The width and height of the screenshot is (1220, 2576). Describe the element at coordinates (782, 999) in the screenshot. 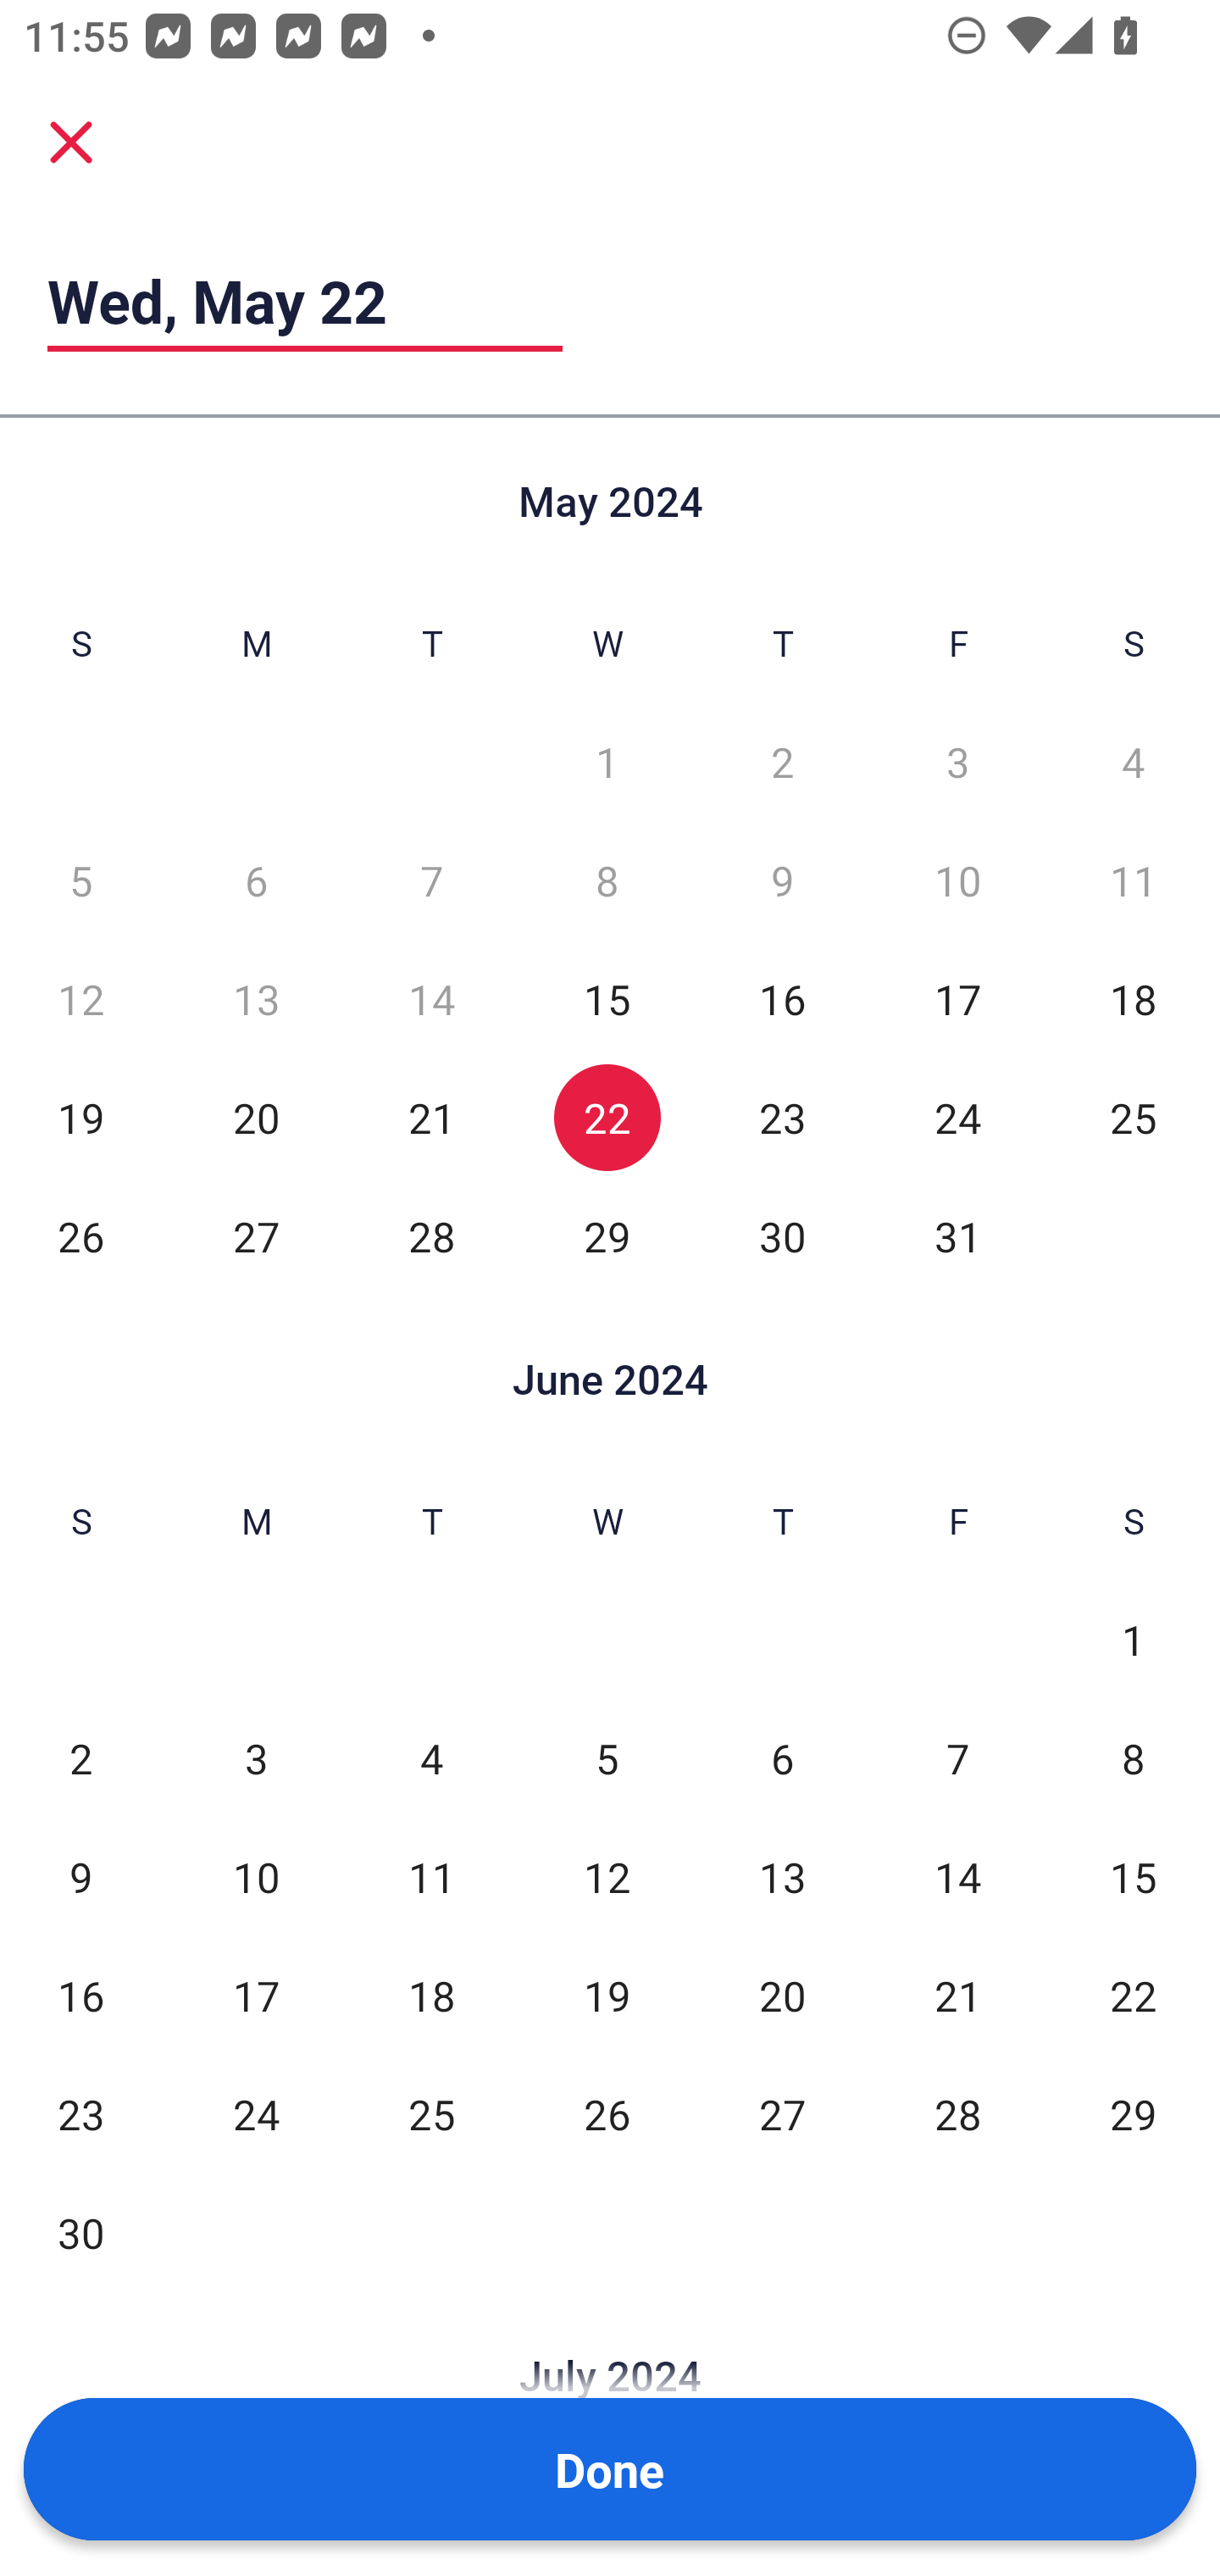

I see `16 Thu, May 16, Not Selected` at that location.